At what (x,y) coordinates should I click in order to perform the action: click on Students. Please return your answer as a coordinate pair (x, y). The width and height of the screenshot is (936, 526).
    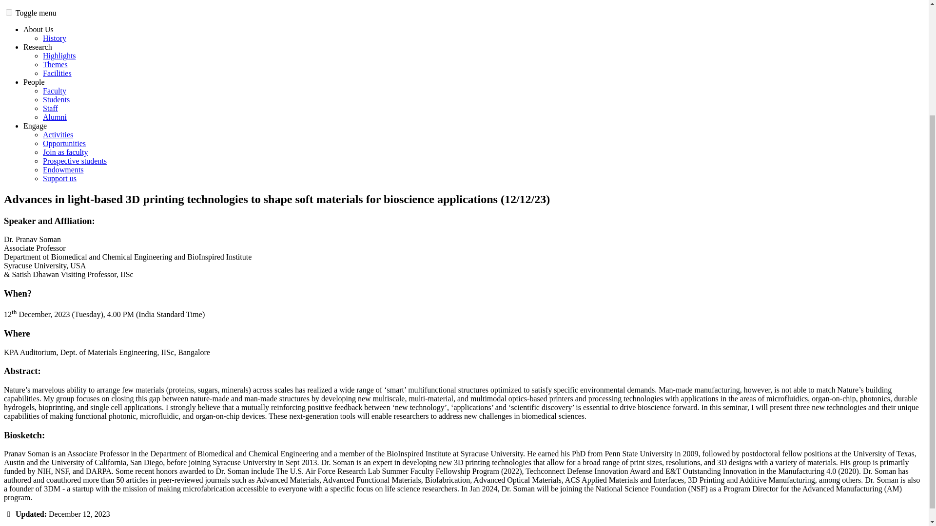
    Looking at the image, I should click on (56, 99).